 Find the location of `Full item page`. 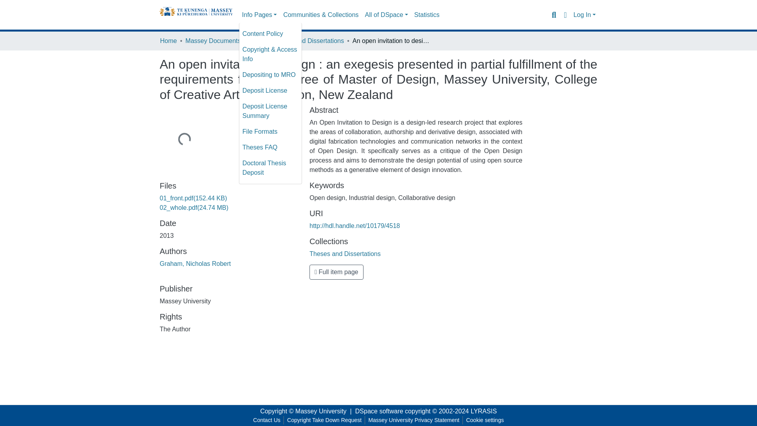

Full item page is located at coordinates (336, 272).